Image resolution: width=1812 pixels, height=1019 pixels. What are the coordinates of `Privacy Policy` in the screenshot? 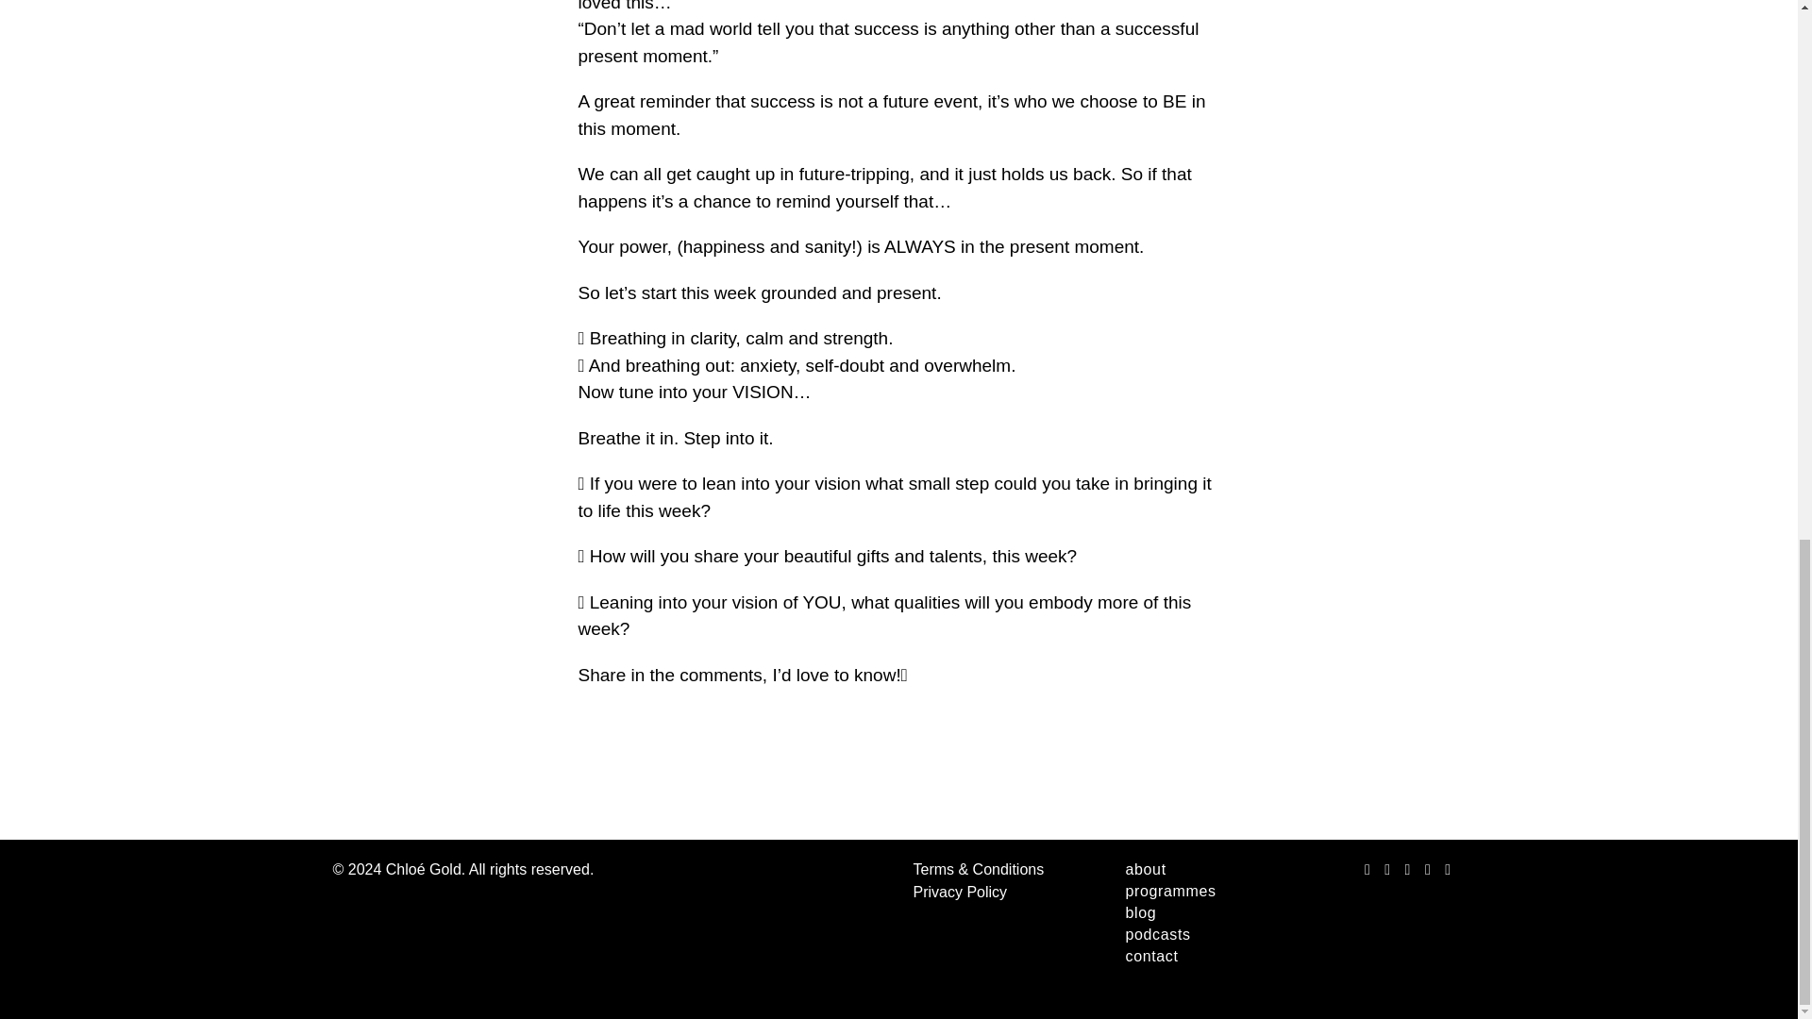 It's located at (960, 892).